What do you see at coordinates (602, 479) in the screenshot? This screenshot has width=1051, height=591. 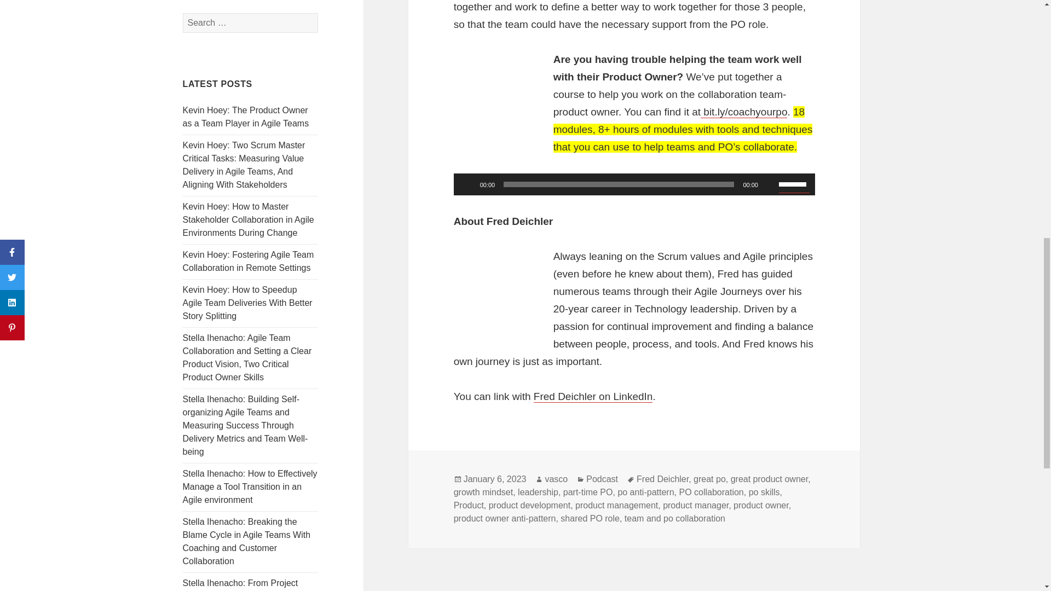 I see `Podcast` at bounding box center [602, 479].